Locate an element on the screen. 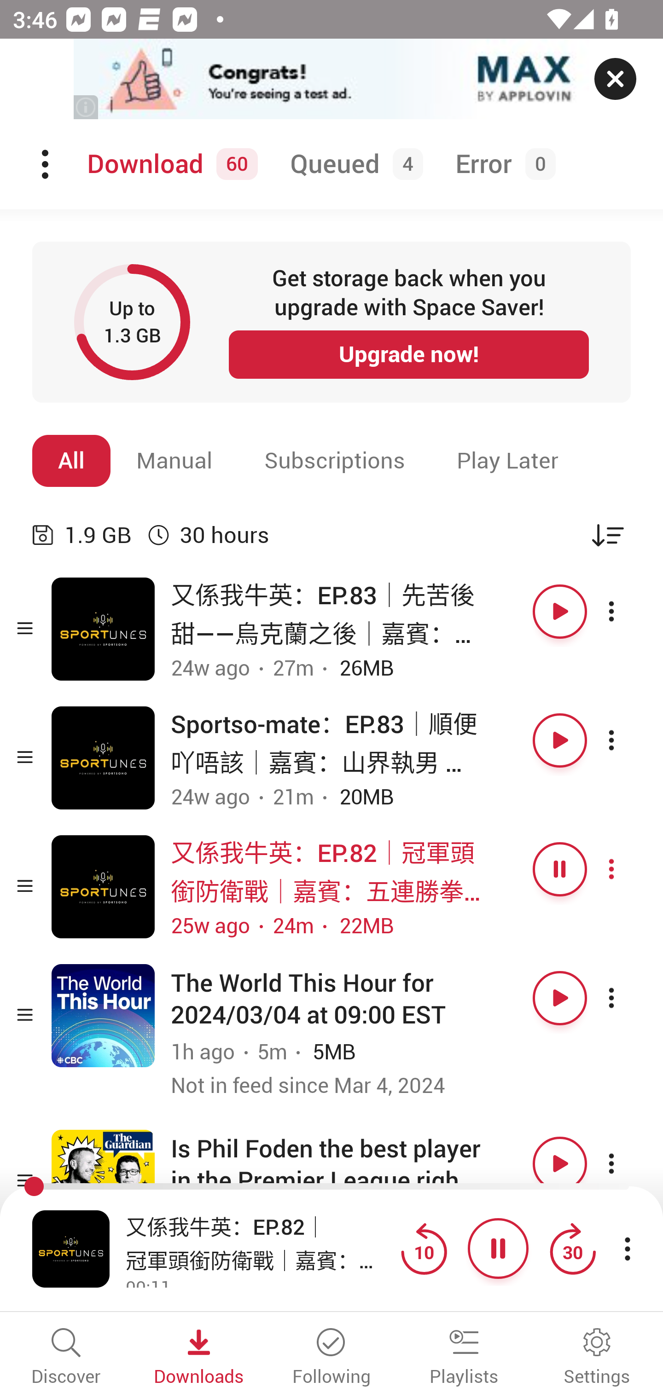 The image size is (663, 1399). More options is located at coordinates (627, 998).